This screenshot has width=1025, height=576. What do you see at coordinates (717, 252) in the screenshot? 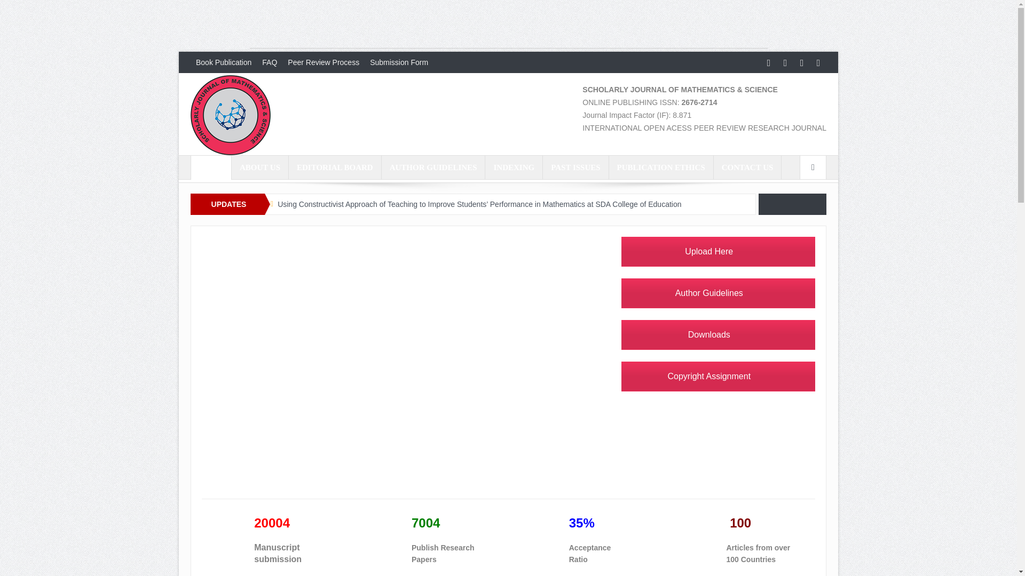
I see `submissions` at bounding box center [717, 252].